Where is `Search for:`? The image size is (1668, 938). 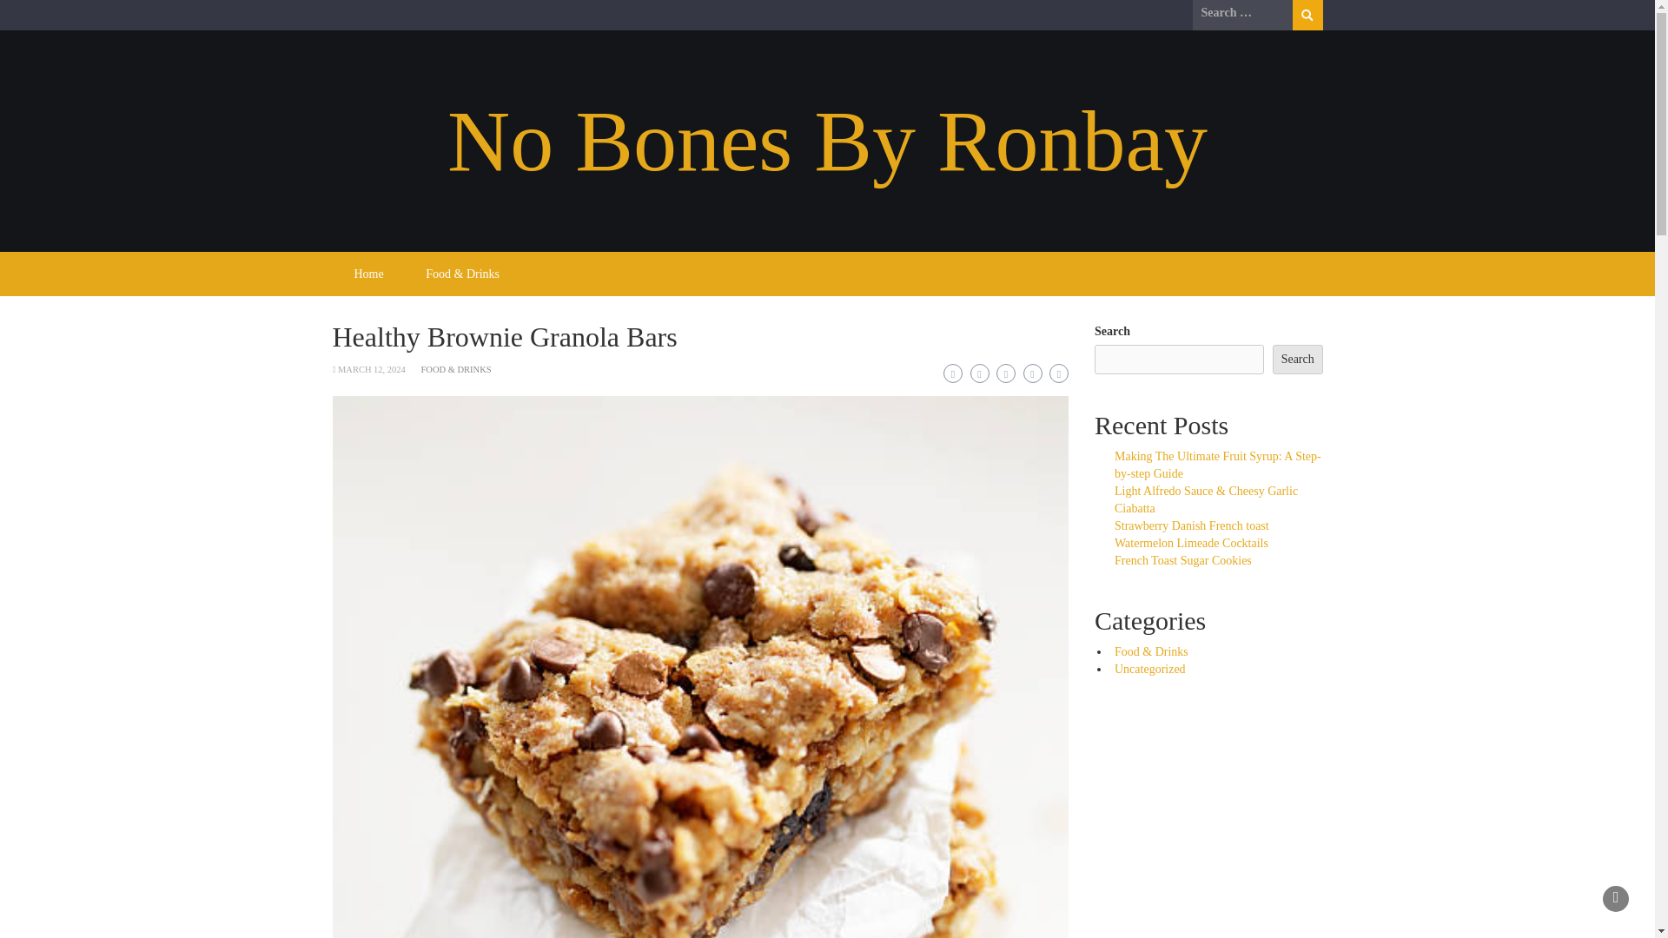
Search for: is located at coordinates (1241, 13).